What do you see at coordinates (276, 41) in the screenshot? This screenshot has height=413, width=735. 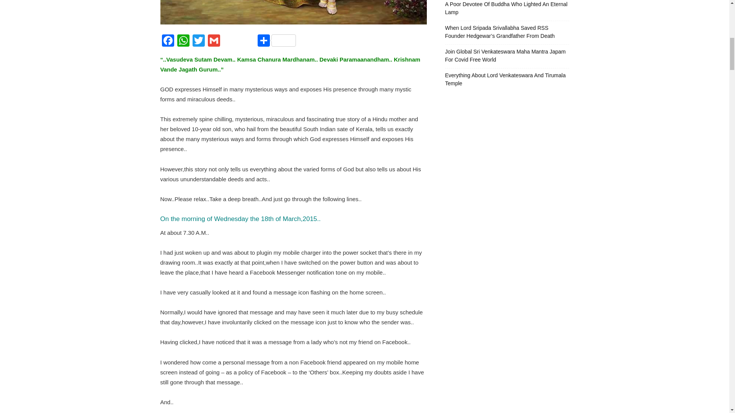 I see `Share` at bounding box center [276, 41].